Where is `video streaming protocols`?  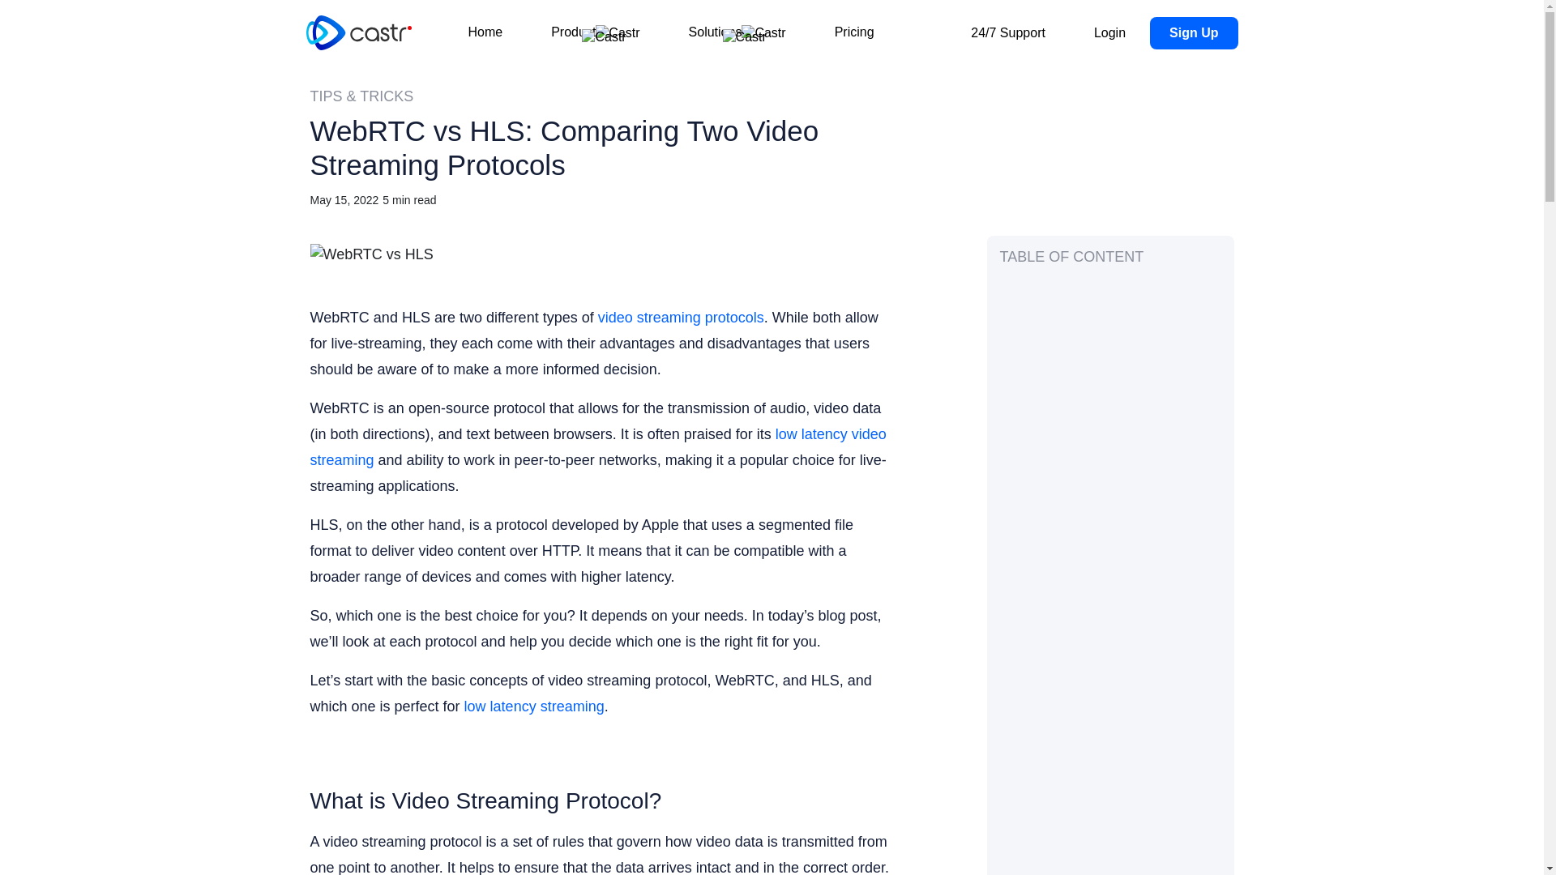 video streaming protocols is located at coordinates (681, 318).